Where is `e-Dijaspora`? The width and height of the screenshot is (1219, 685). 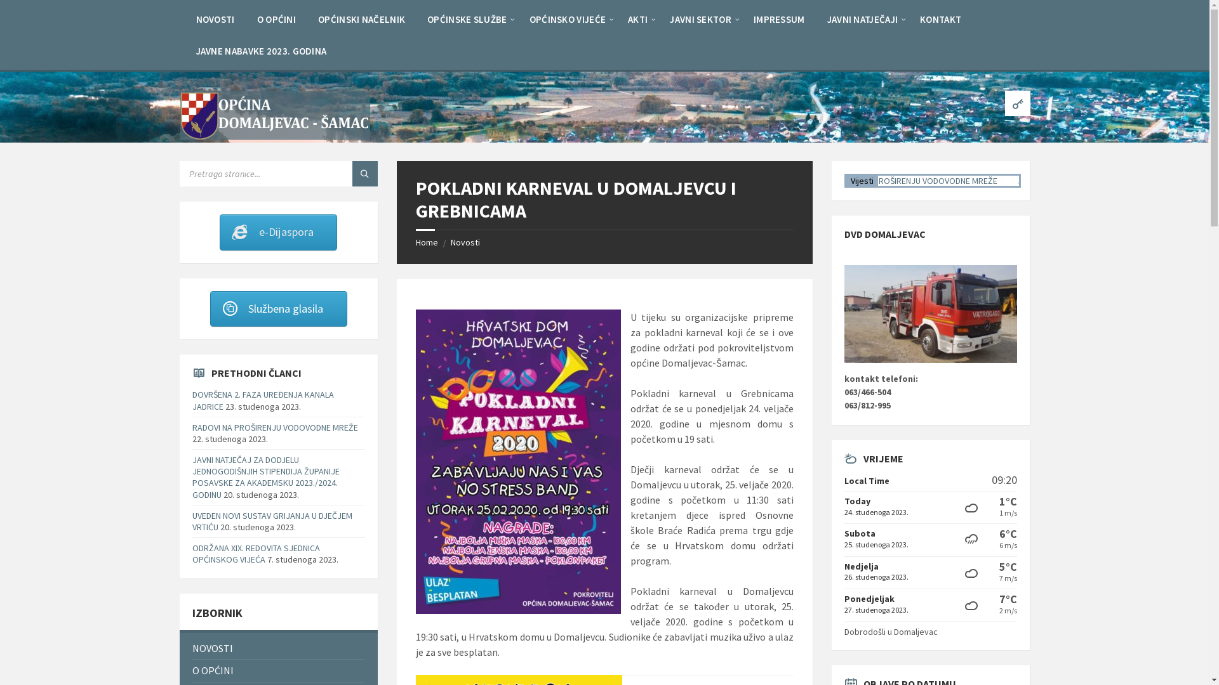 e-Dijaspora is located at coordinates (278, 232).